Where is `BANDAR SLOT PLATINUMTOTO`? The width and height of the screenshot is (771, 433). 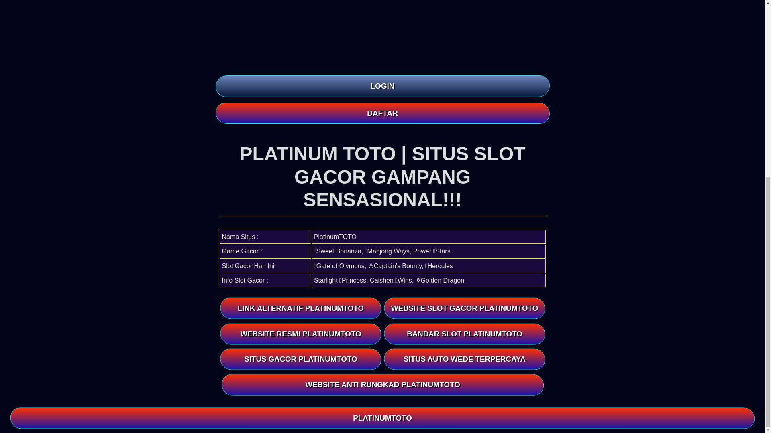
BANDAR SLOT PLATINUMTOTO is located at coordinates (465, 334).